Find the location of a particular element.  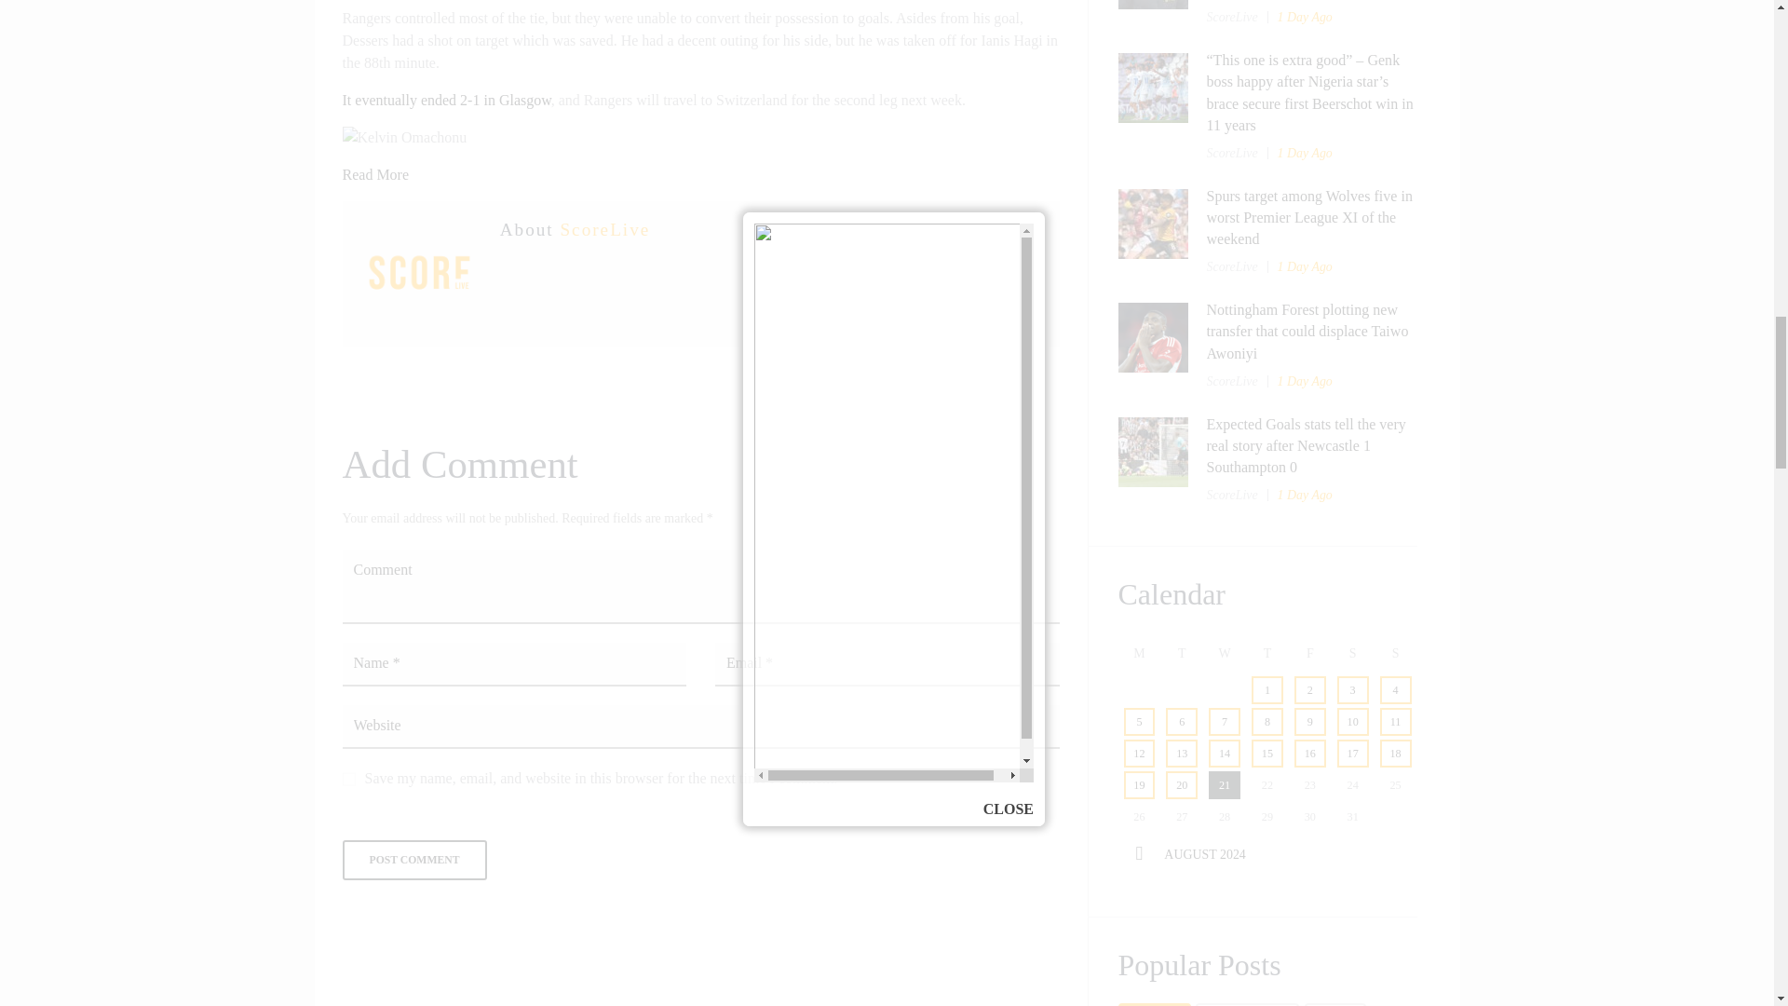

Monday is located at coordinates (1139, 654).